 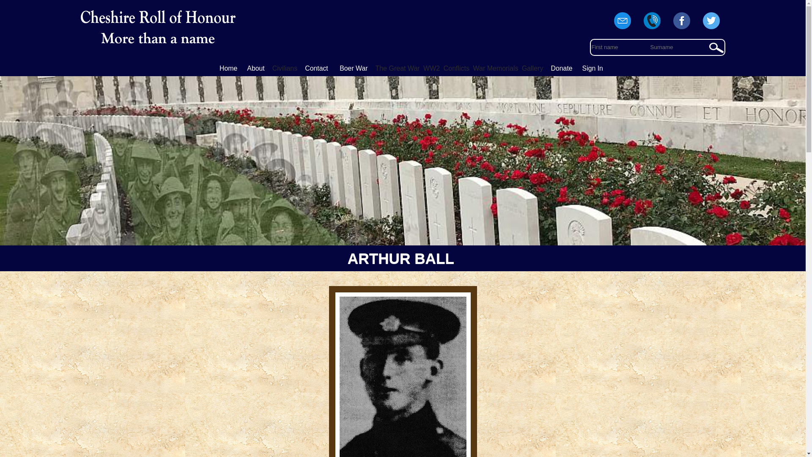 What do you see at coordinates (285, 68) in the screenshot?
I see `Civilians` at bounding box center [285, 68].